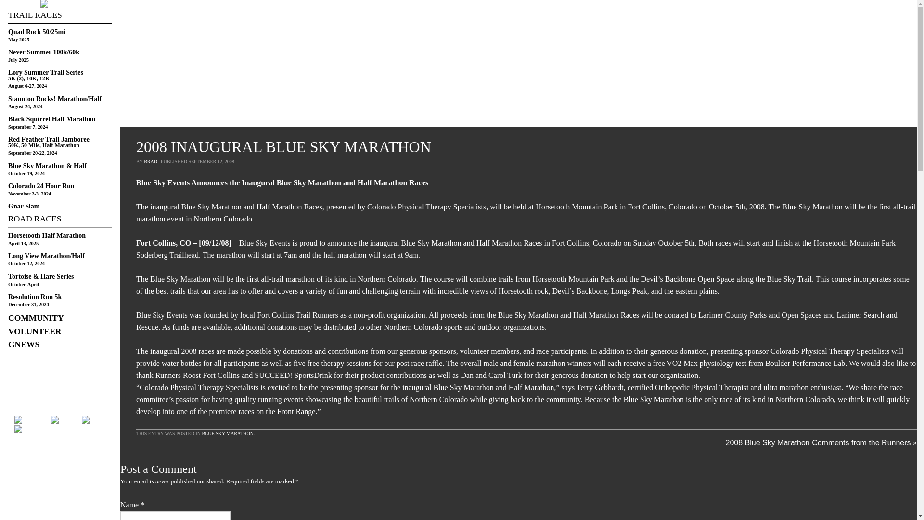  I want to click on Gnar Runners, so click(60, 4).